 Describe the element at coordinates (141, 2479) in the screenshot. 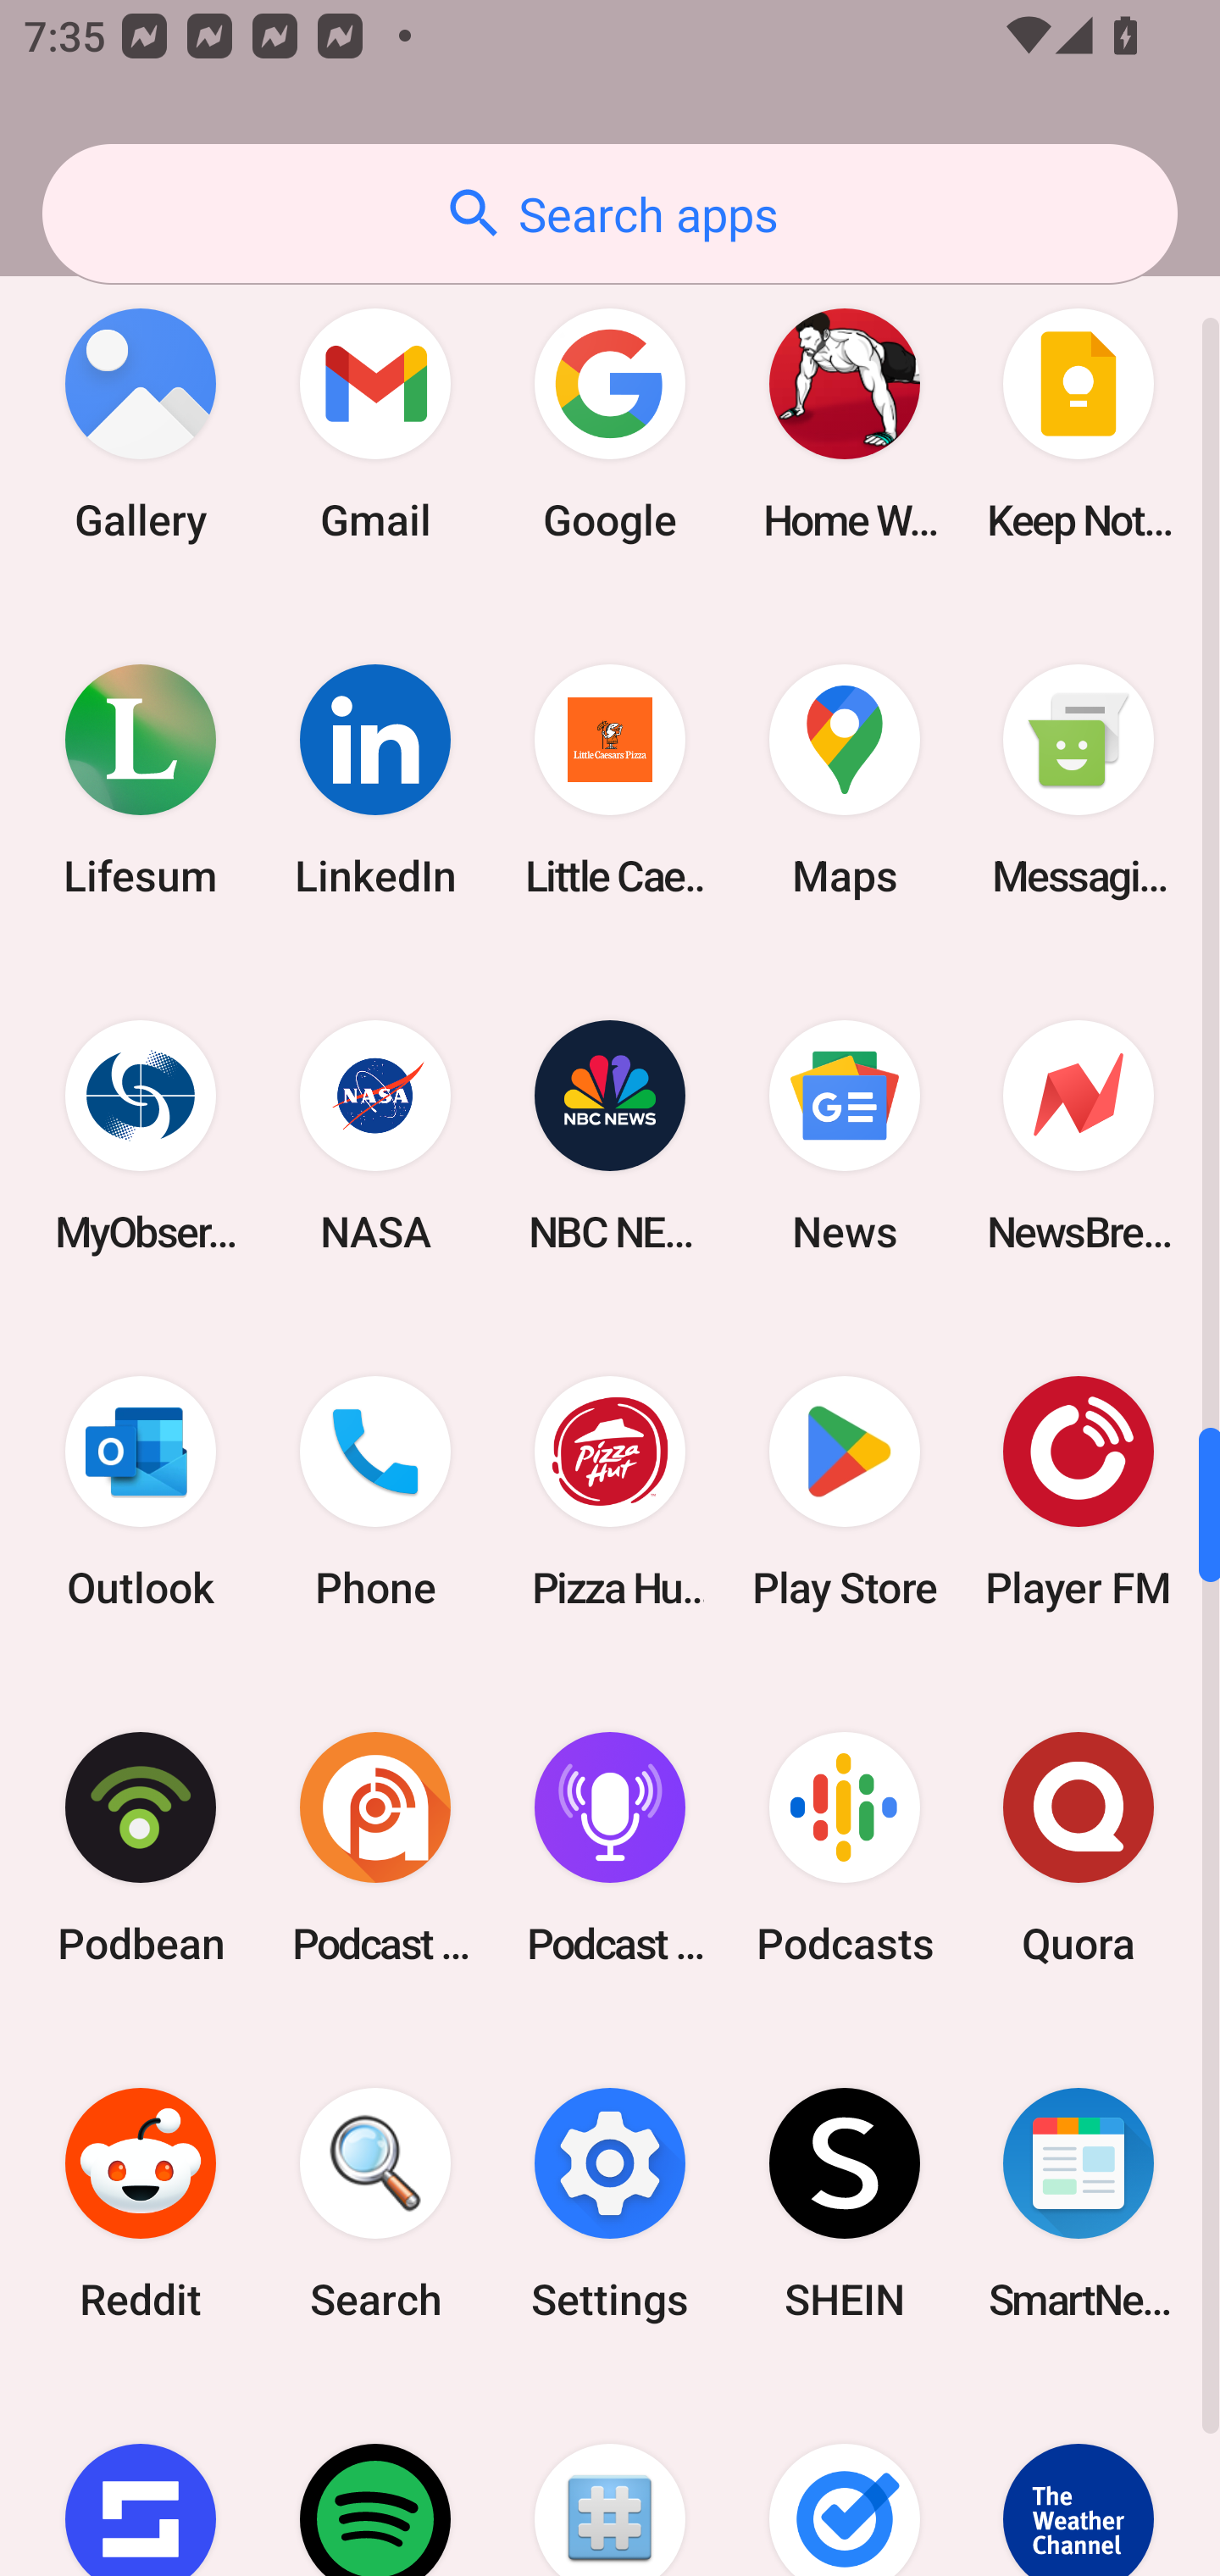

I see `Sofascore` at that location.